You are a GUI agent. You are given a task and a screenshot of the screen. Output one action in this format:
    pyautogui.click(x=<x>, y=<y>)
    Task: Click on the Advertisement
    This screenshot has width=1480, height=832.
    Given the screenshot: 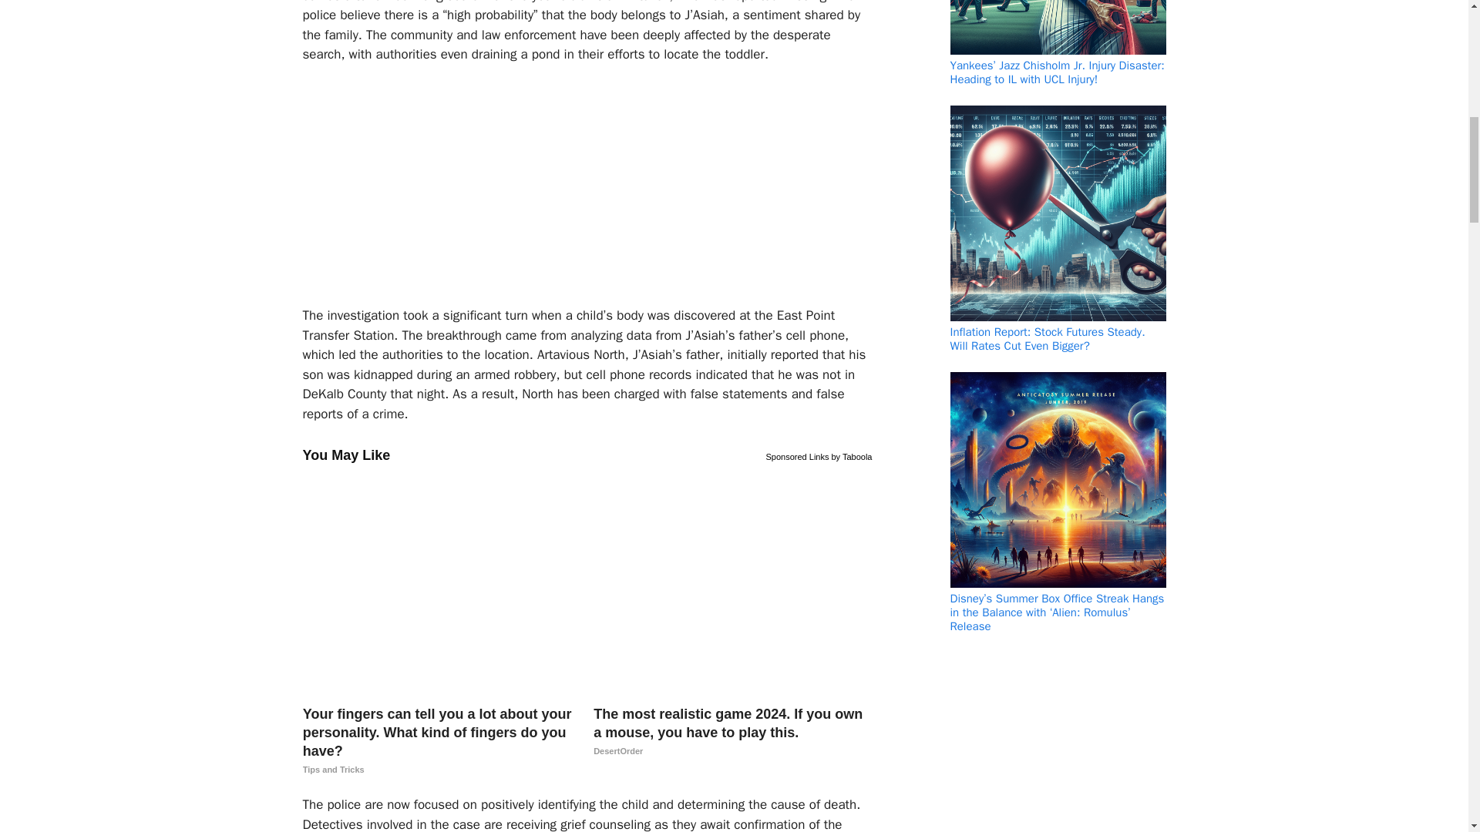 What is the action you would take?
    pyautogui.click(x=579, y=191)
    